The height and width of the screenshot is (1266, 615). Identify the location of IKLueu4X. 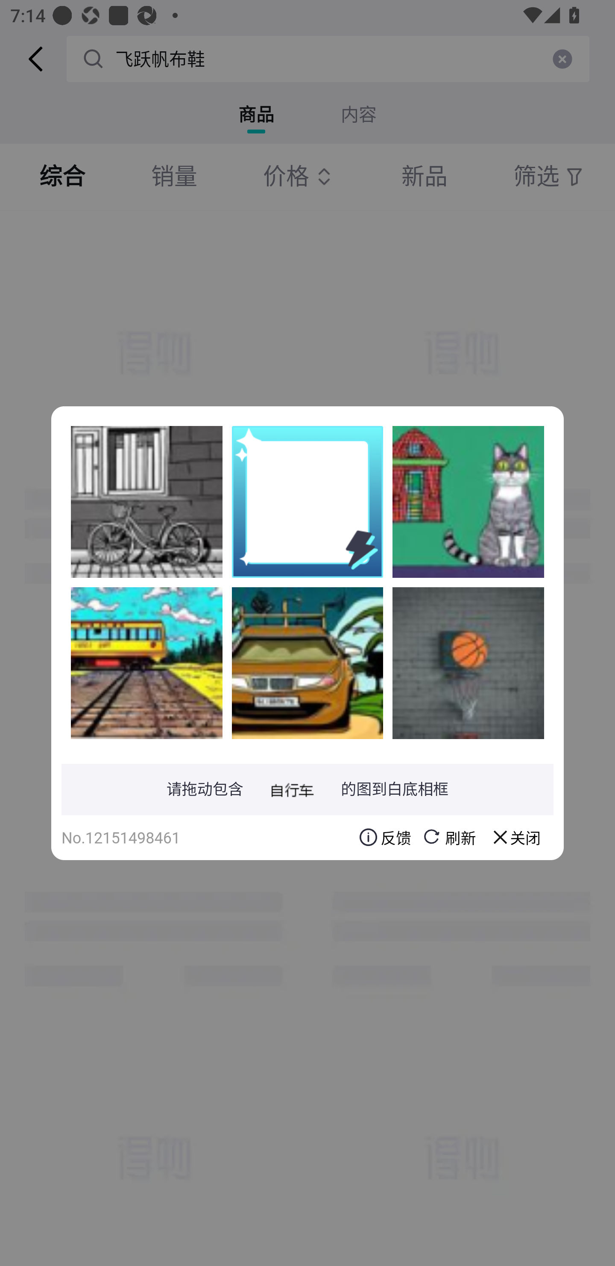
(146, 663).